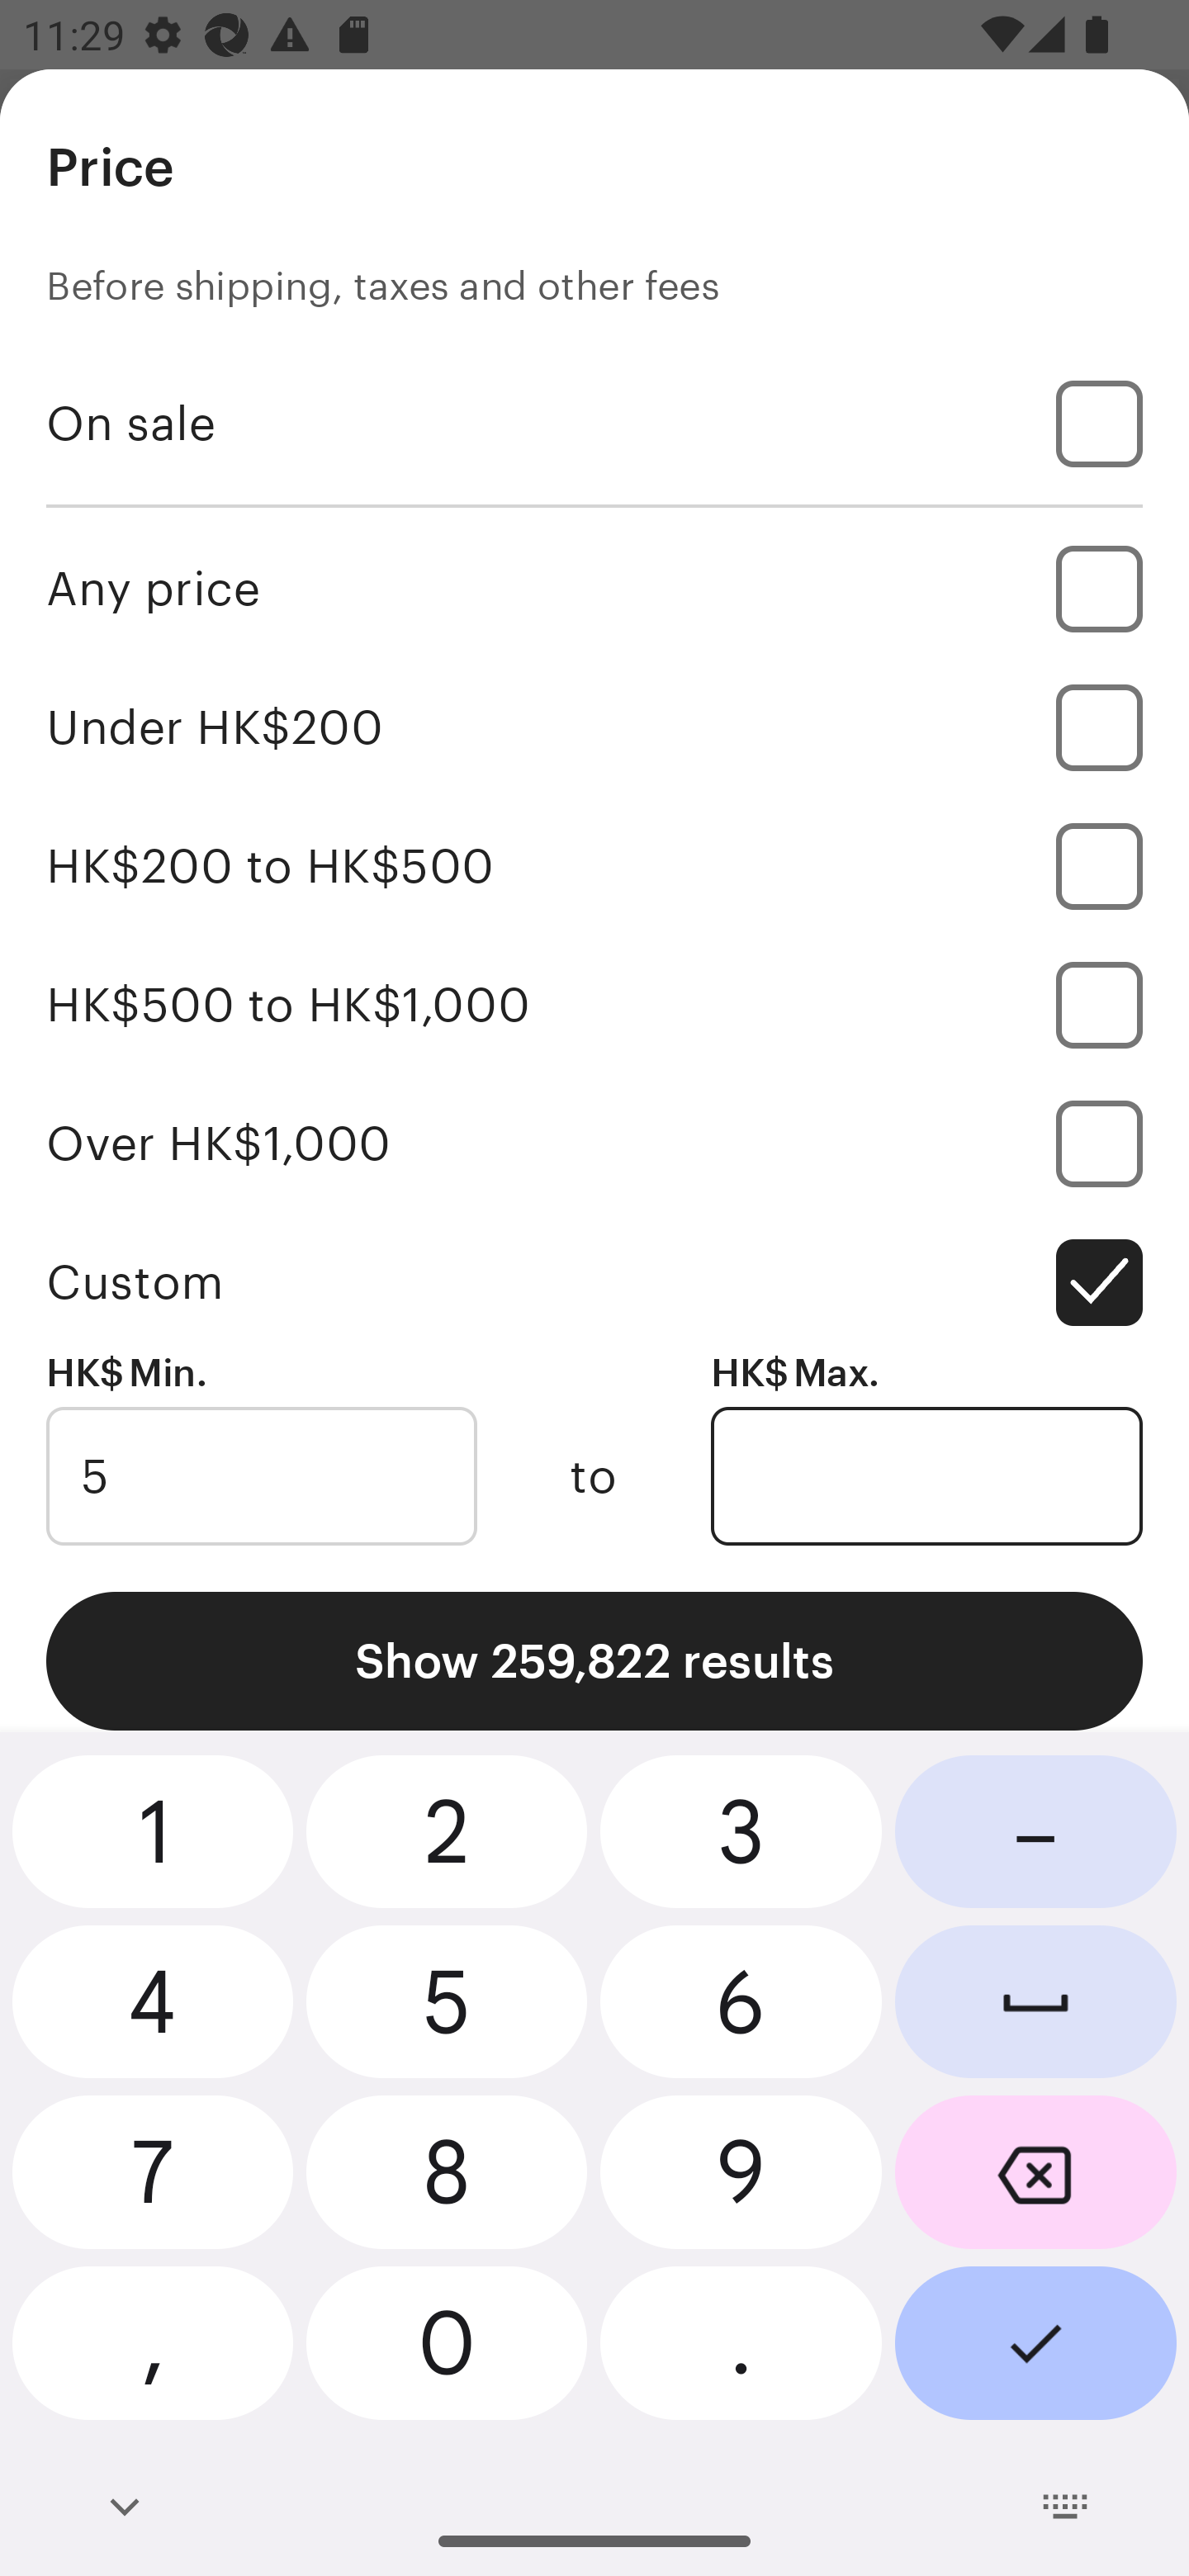 The width and height of the screenshot is (1189, 2576). Describe the element at coordinates (594, 1661) in the screenshot. I see `Show 259,822 results` at that location.